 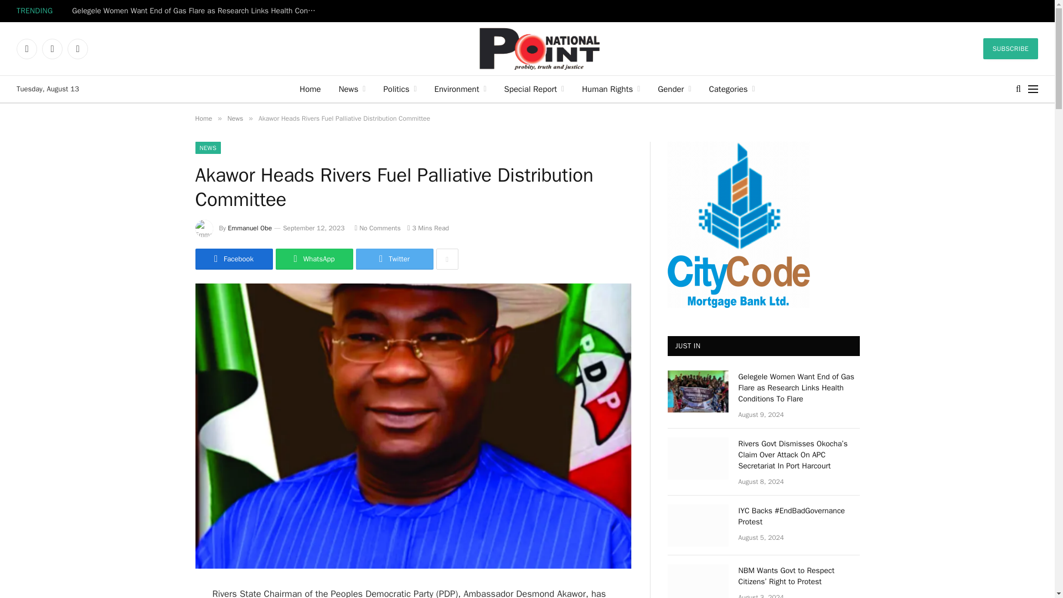 I want to click on Twitter, so click(x=52, y=49).